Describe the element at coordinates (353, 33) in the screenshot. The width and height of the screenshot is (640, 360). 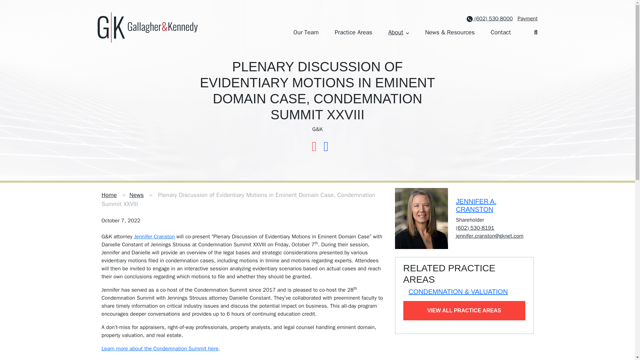
I see `Practice Areas` at that location.